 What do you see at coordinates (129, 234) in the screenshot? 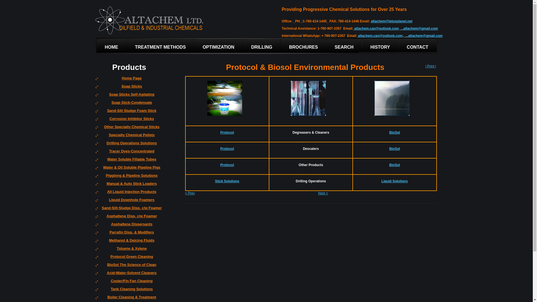
I see `Parrafin Disp. & Modifiers` at bounding box center [129, 234].